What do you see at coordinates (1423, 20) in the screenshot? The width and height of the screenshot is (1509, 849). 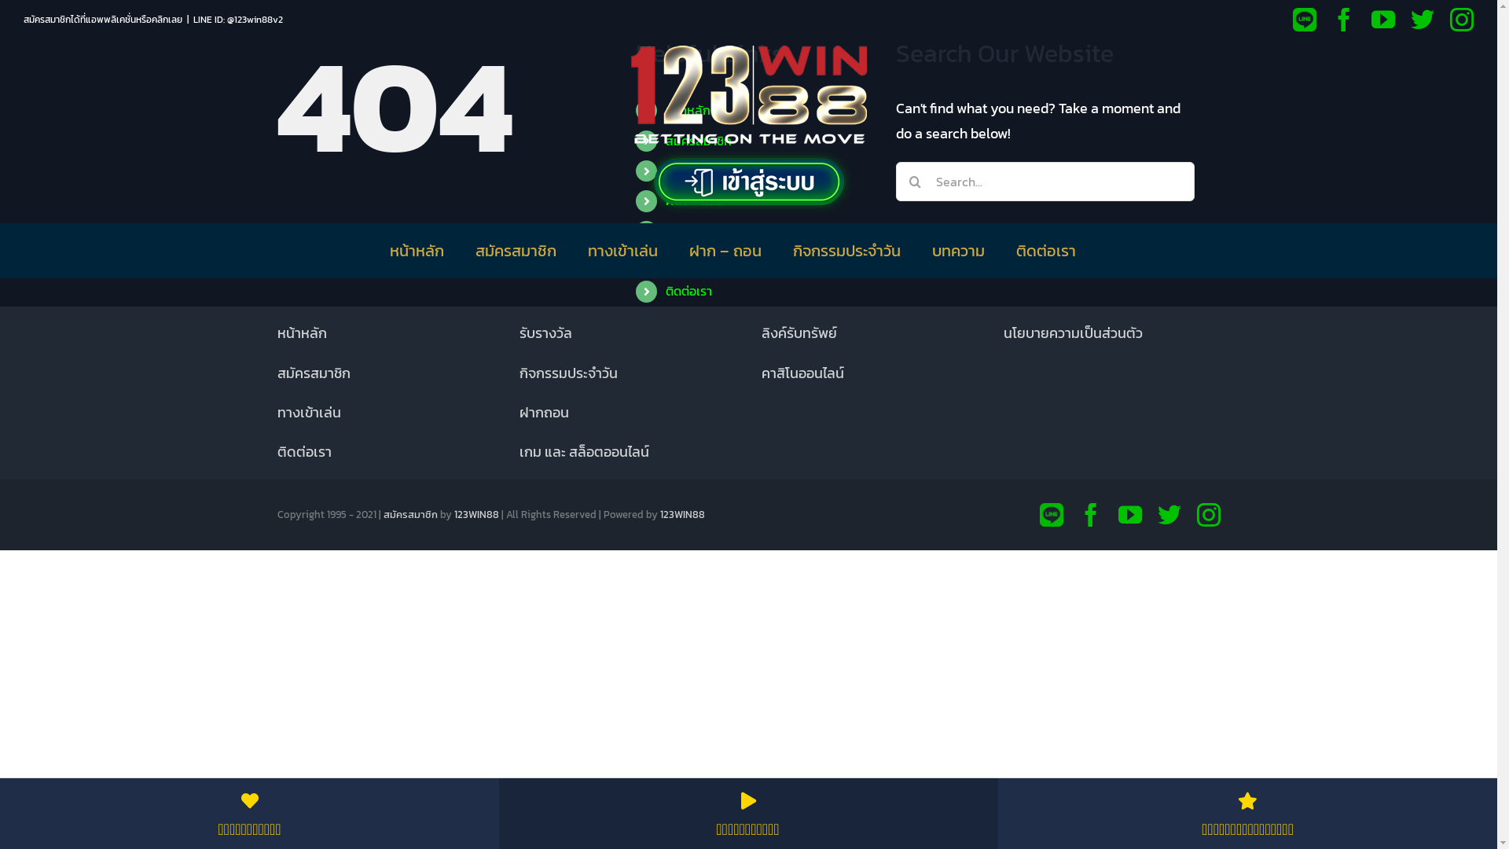 I see `Twitter` at bounding box center [1423, 20].